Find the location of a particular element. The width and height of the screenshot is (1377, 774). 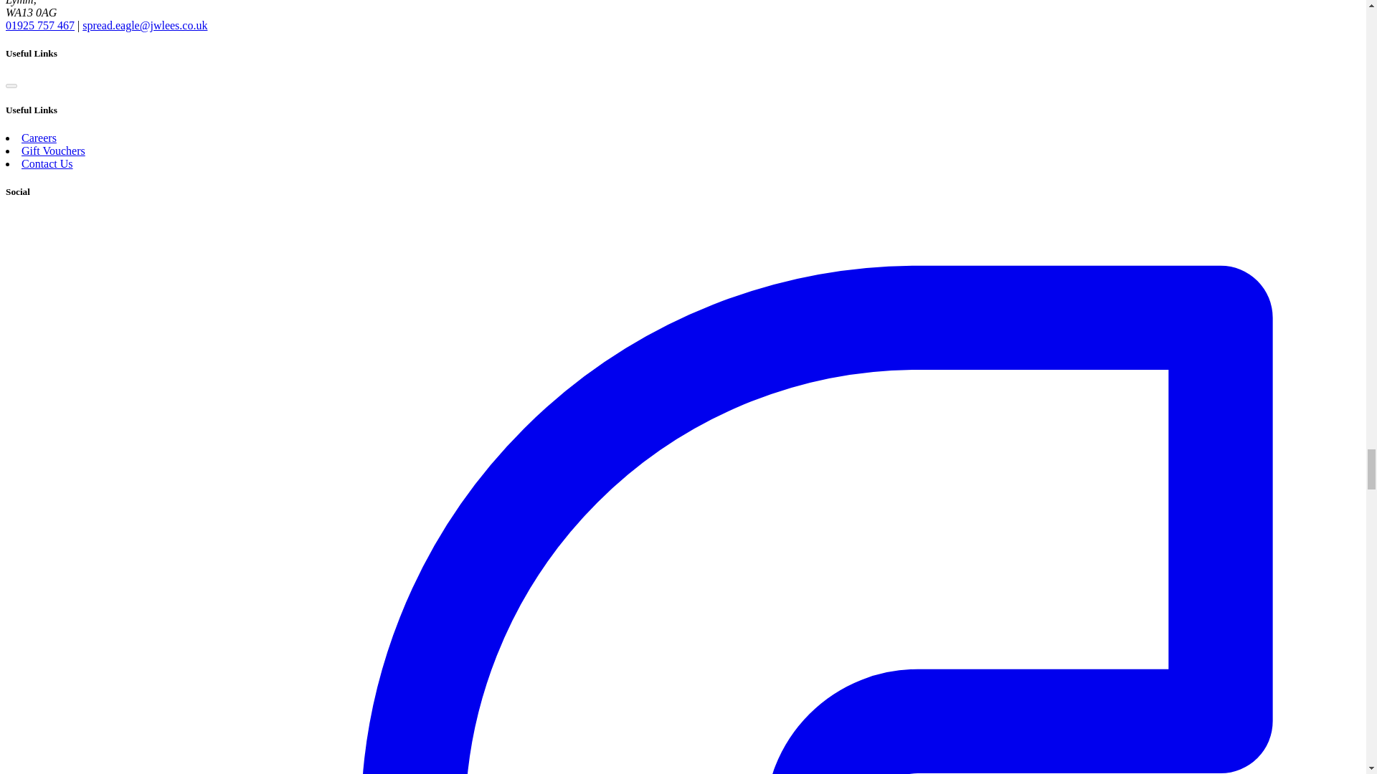

01925 757 467 is located at coordinates (39, 26).